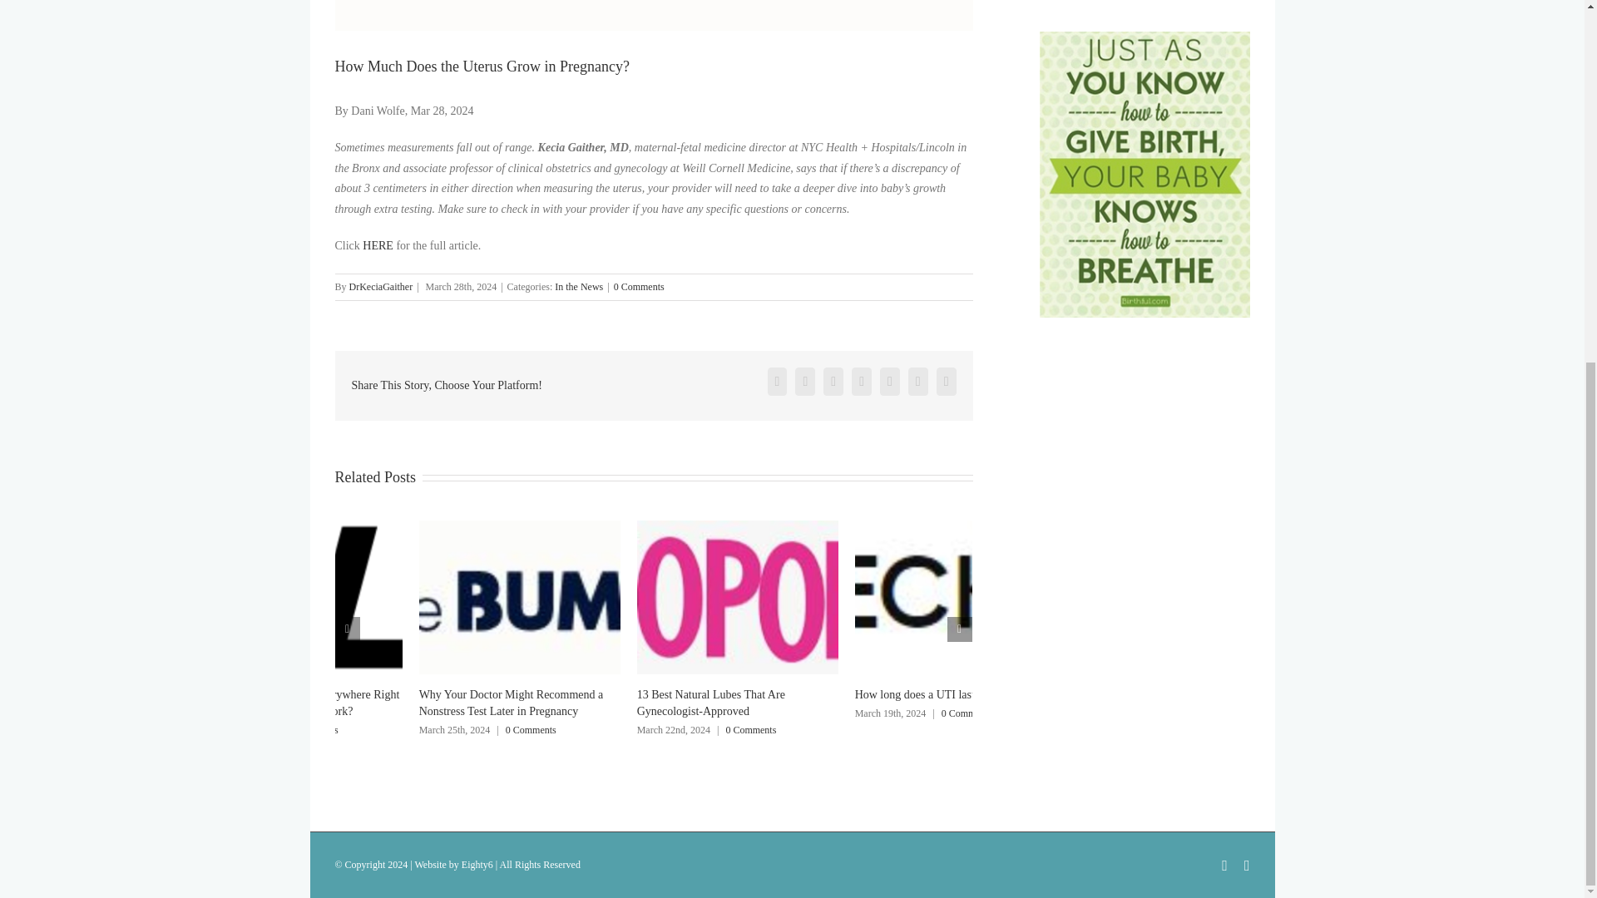 This screenshot has height=898, width=1597. I want to click on 0 Comments, so click(313, 729).